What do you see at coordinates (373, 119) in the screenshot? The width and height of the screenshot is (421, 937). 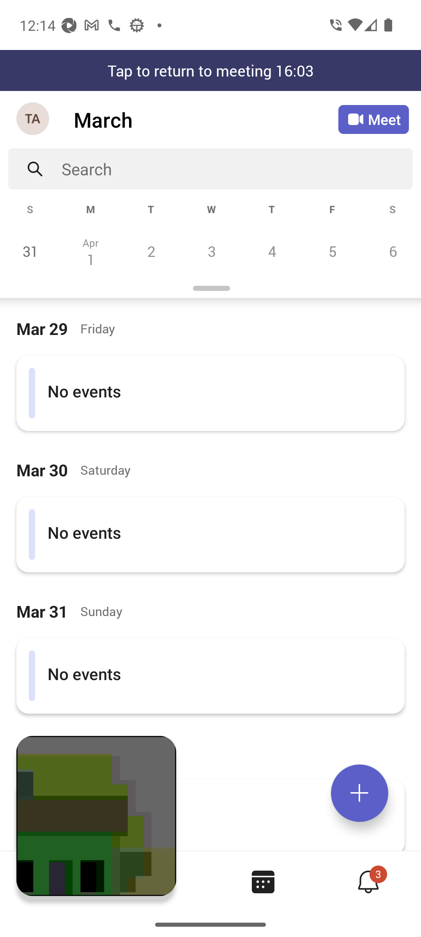 I see `Meet Meet now or join with an ID` at bounding box center [373, 119].